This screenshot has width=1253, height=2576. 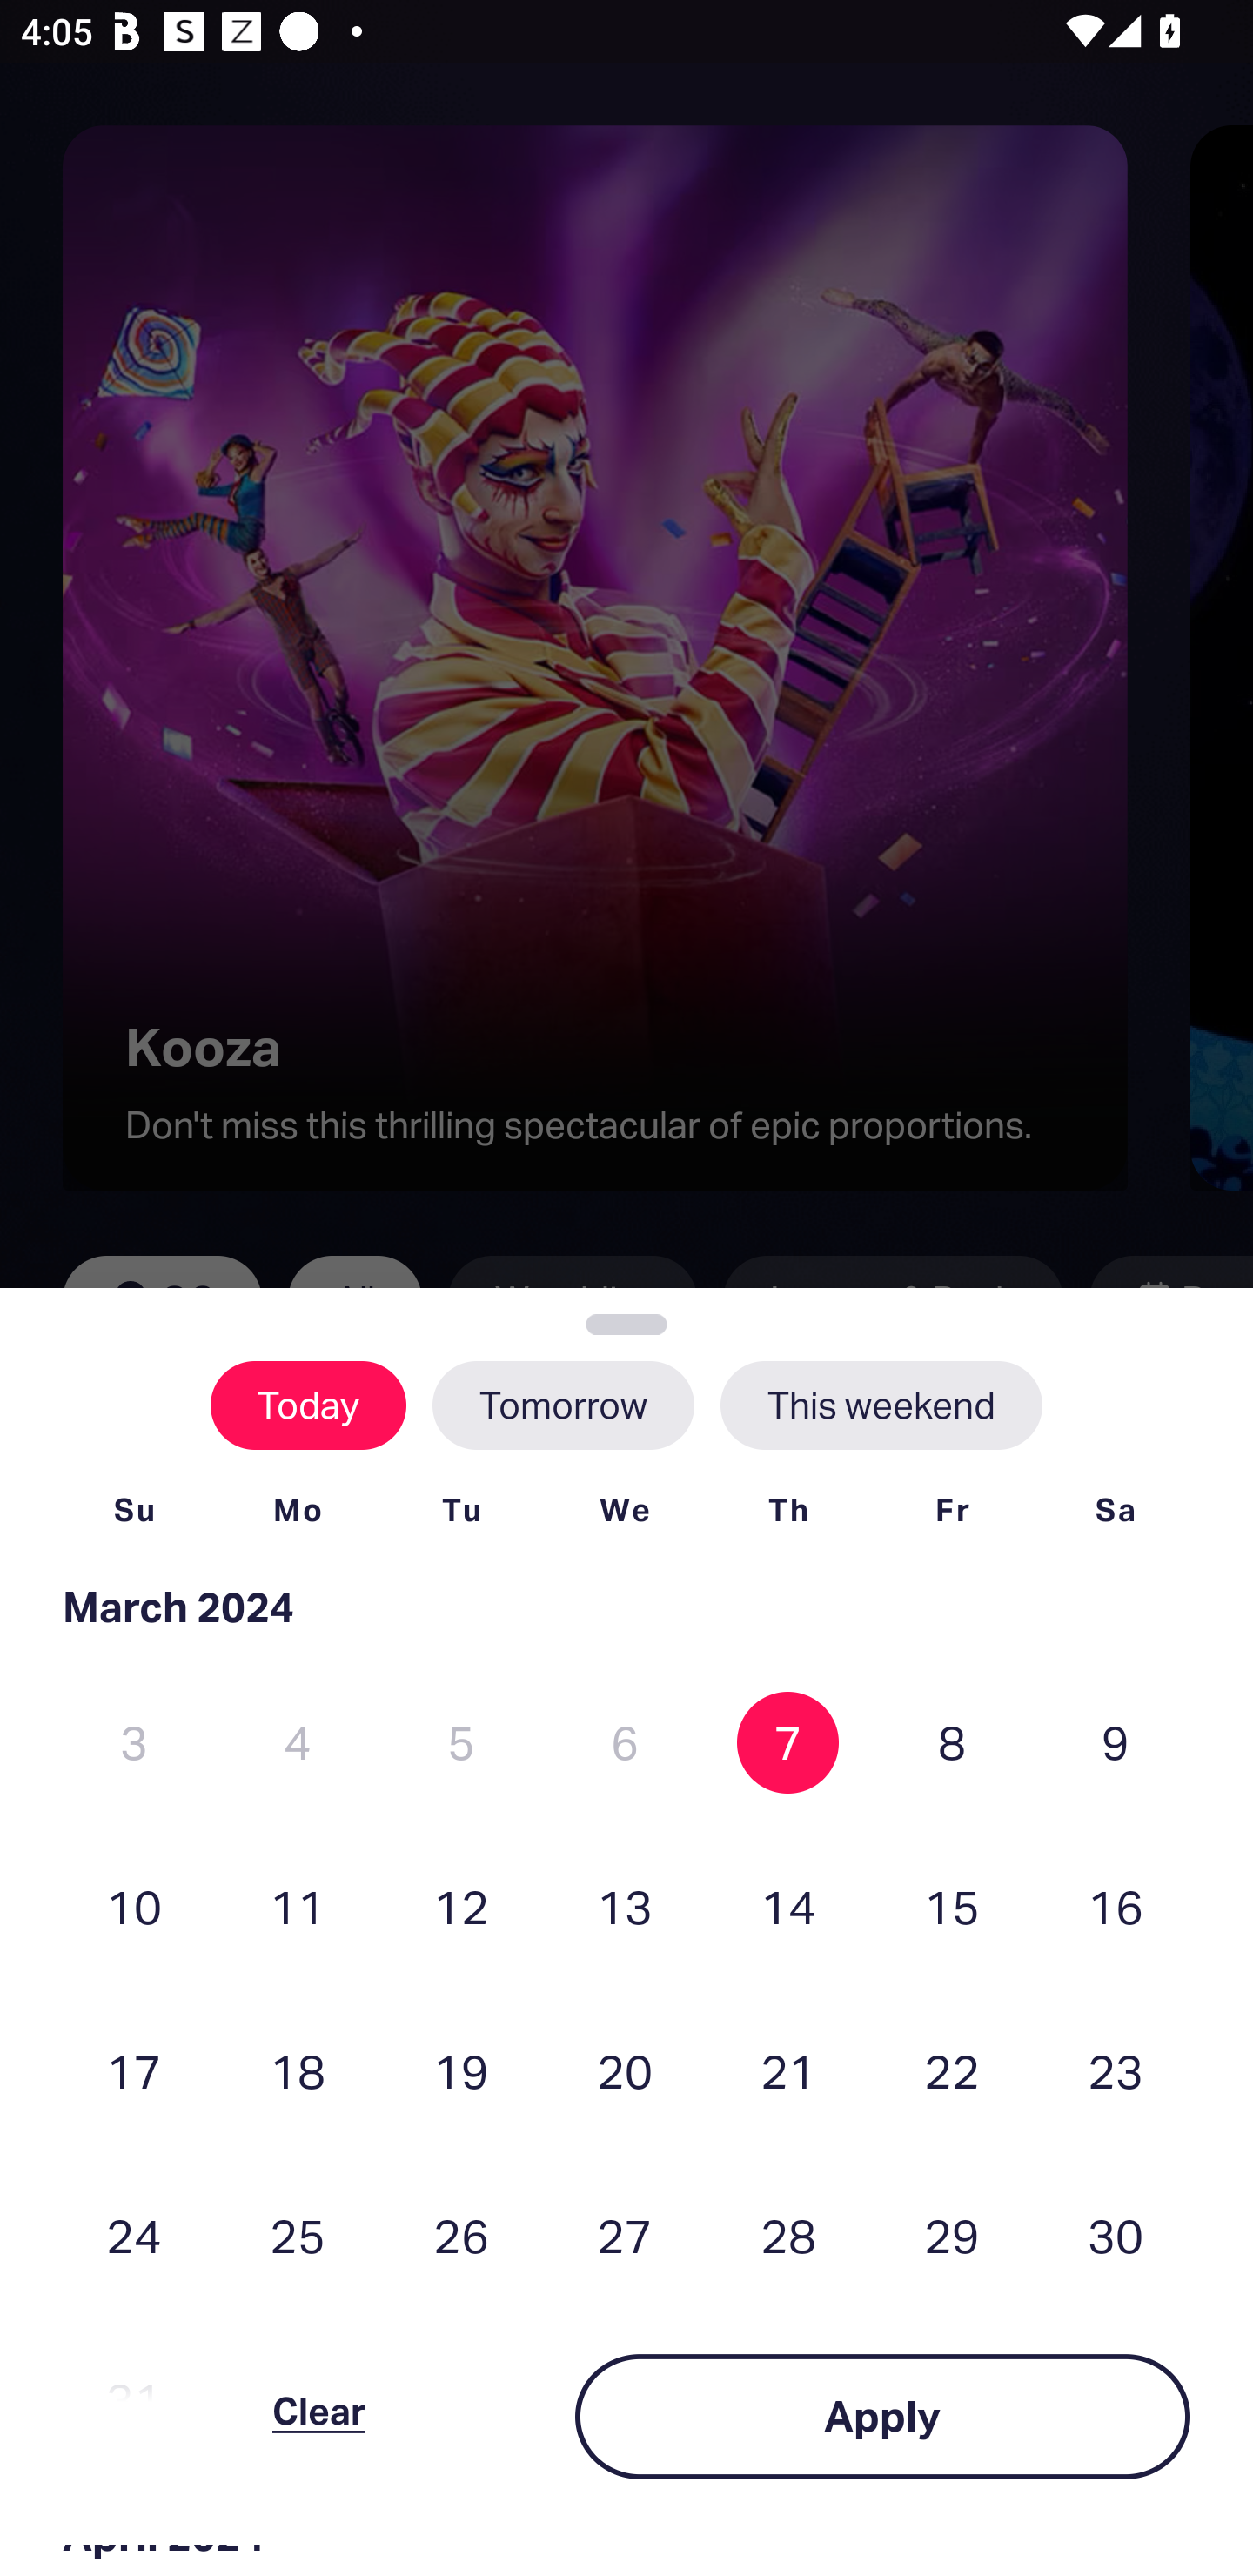 What do you see at coordinates (625, 1742) in the screenshot?
I see `6` at bounding box center [625, 1742].